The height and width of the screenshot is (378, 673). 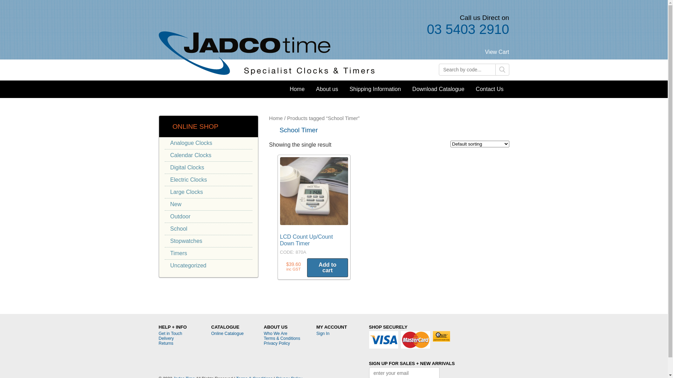 What do you see at coordinates (502, 70) in the screenshot?
I see `Search` at bounding box center [502, 70].